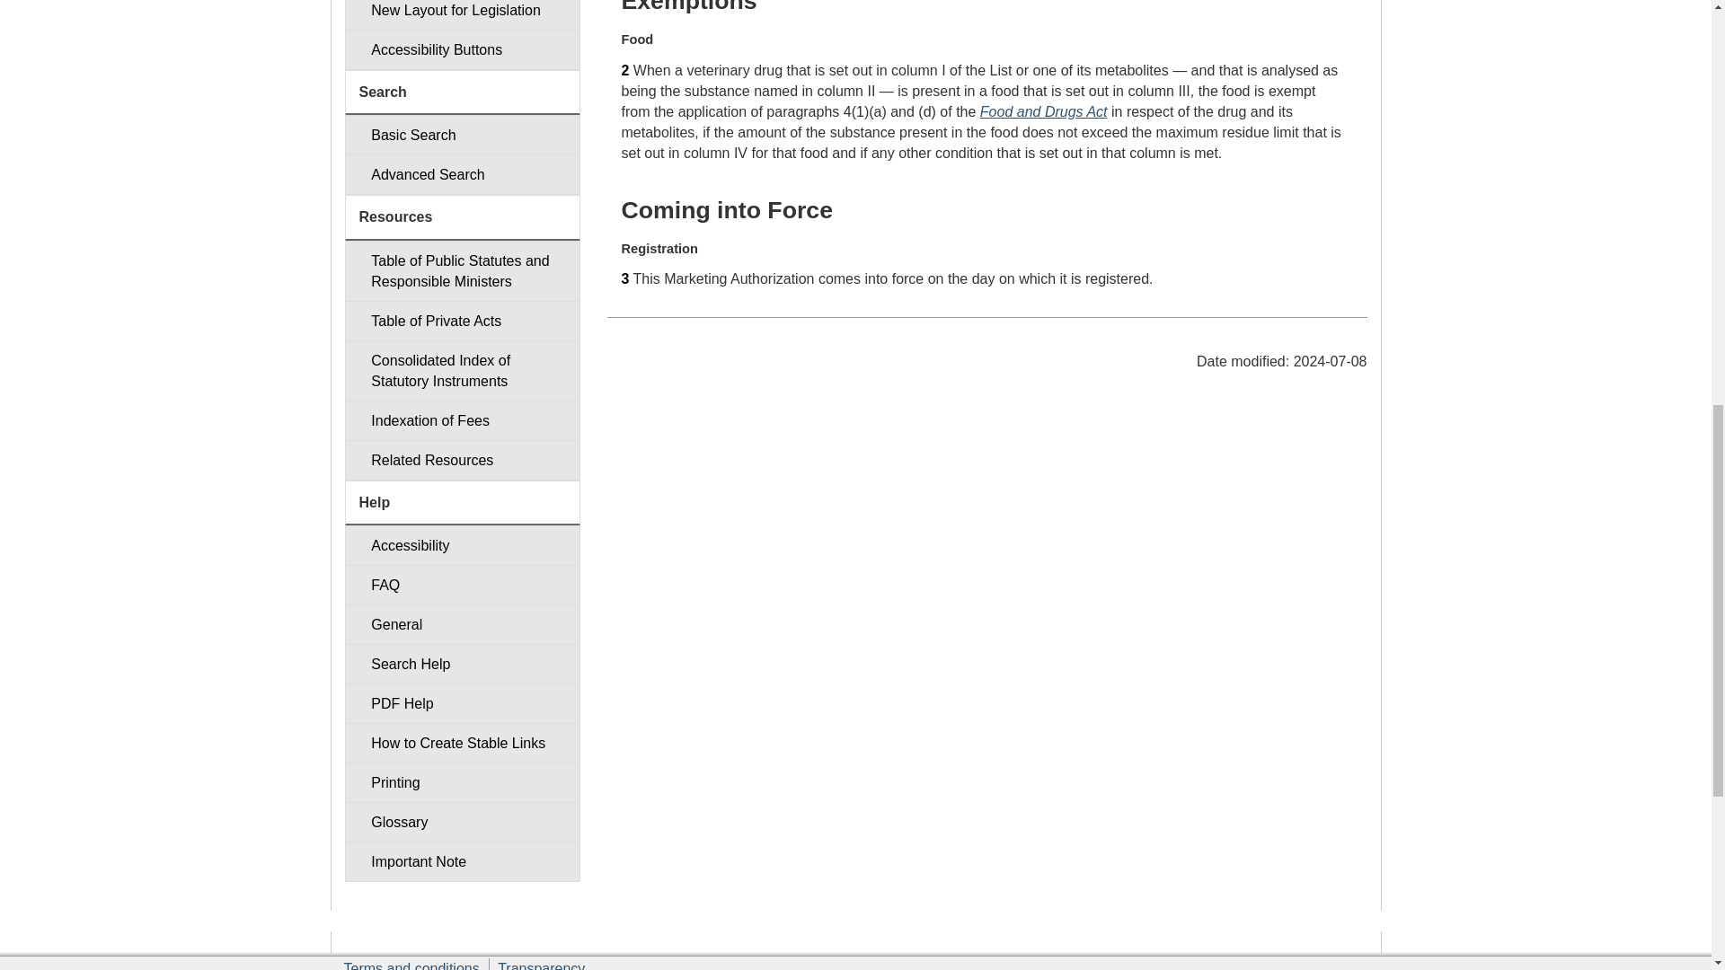 The image size is (1725, 970). I want to click on Printing Help, so click(462, 782).